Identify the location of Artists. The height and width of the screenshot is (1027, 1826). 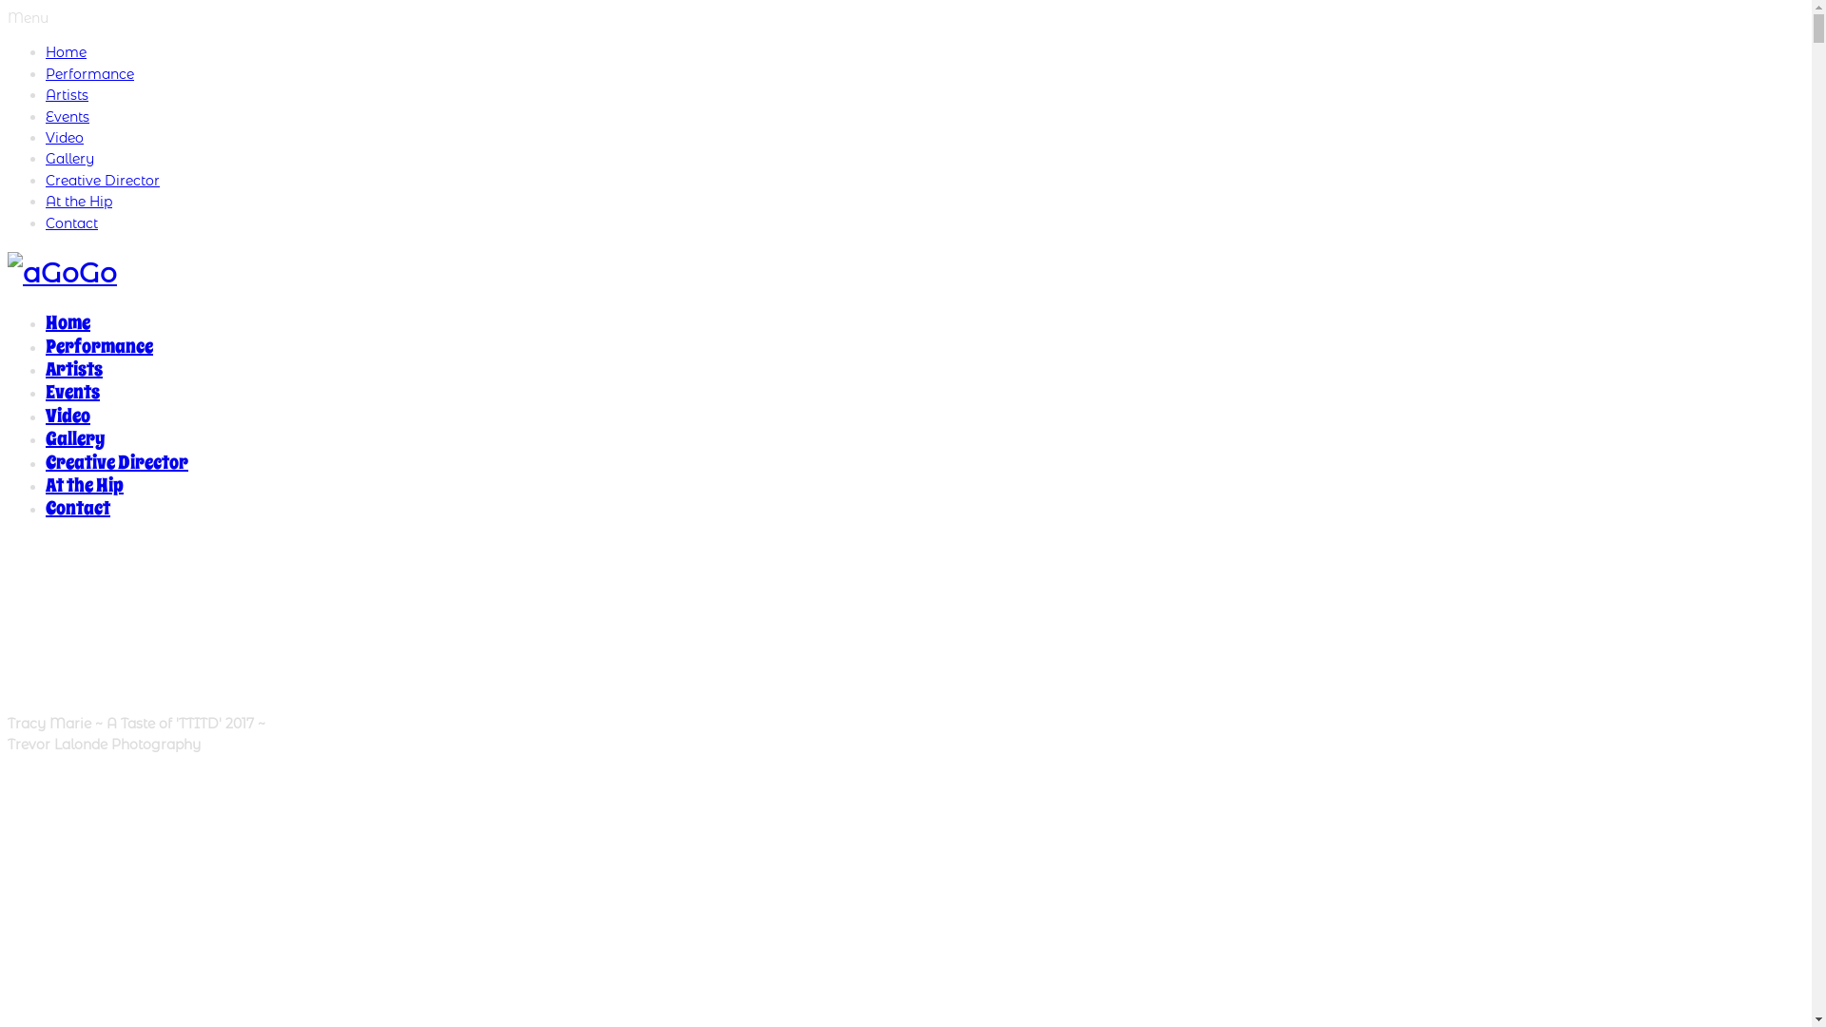
(74, 369).